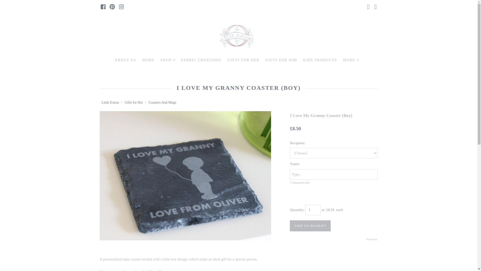  Describe the element at coordinates (148, 60) in the screenshot. I see `HOME` at that location.